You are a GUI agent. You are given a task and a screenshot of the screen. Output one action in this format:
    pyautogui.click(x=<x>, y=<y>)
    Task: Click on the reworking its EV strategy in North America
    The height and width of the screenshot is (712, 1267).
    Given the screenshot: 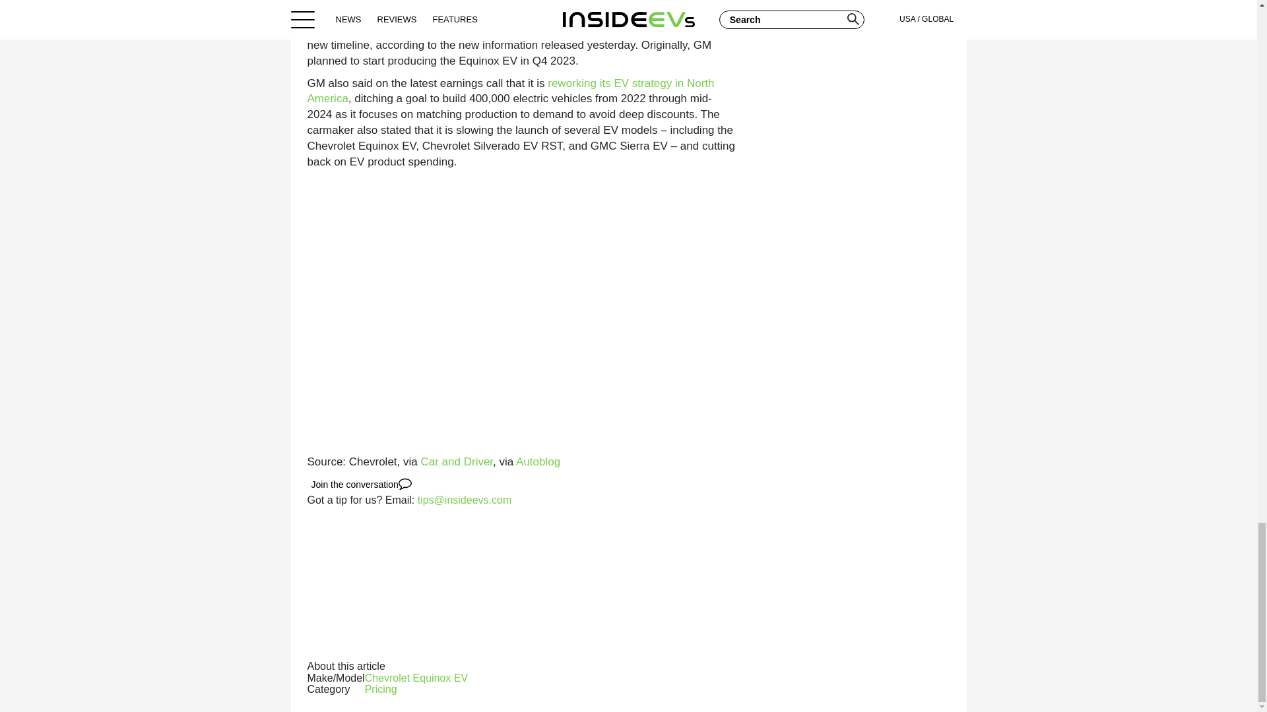 What is the action you would take?
    pyautogui.click(x=511, y=91)
    